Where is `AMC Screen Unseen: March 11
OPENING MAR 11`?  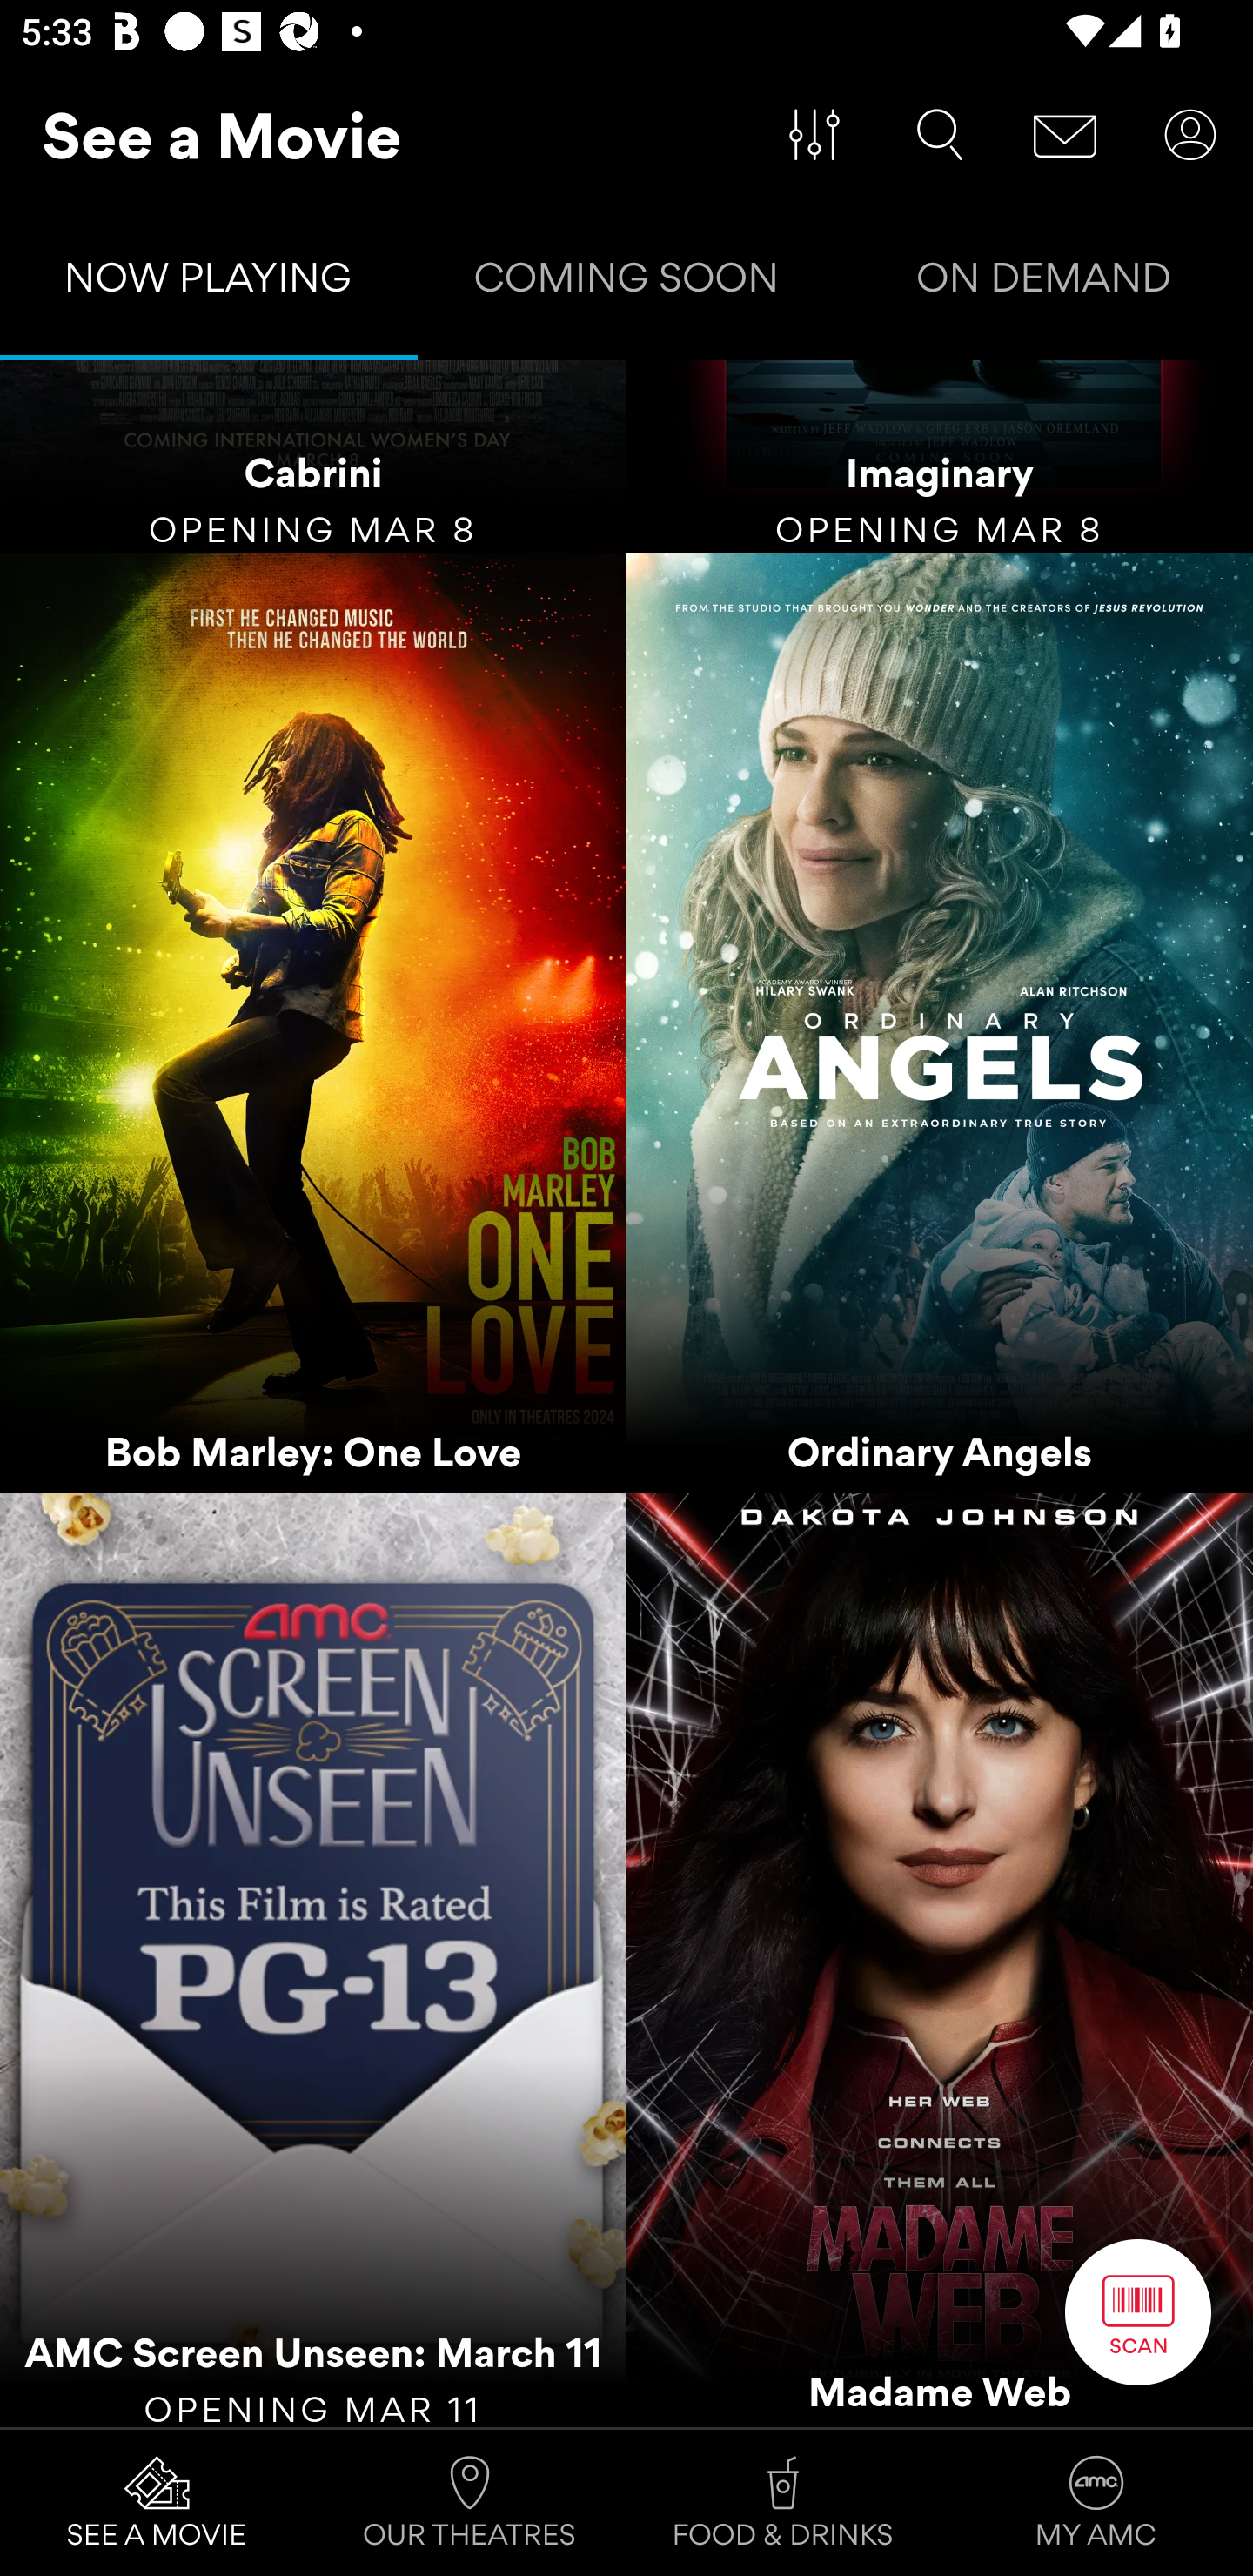 AMC Screen Unseen: March 11
OPENING MAR 11 is located at coordinates (313, 1958).